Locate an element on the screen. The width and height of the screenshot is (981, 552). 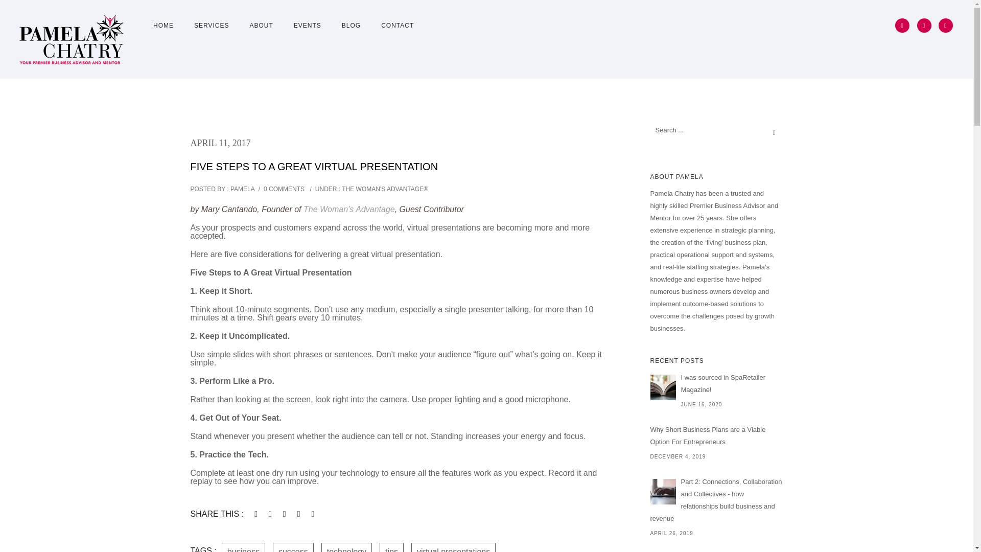
BLOG is located at coordinates (351, 26).